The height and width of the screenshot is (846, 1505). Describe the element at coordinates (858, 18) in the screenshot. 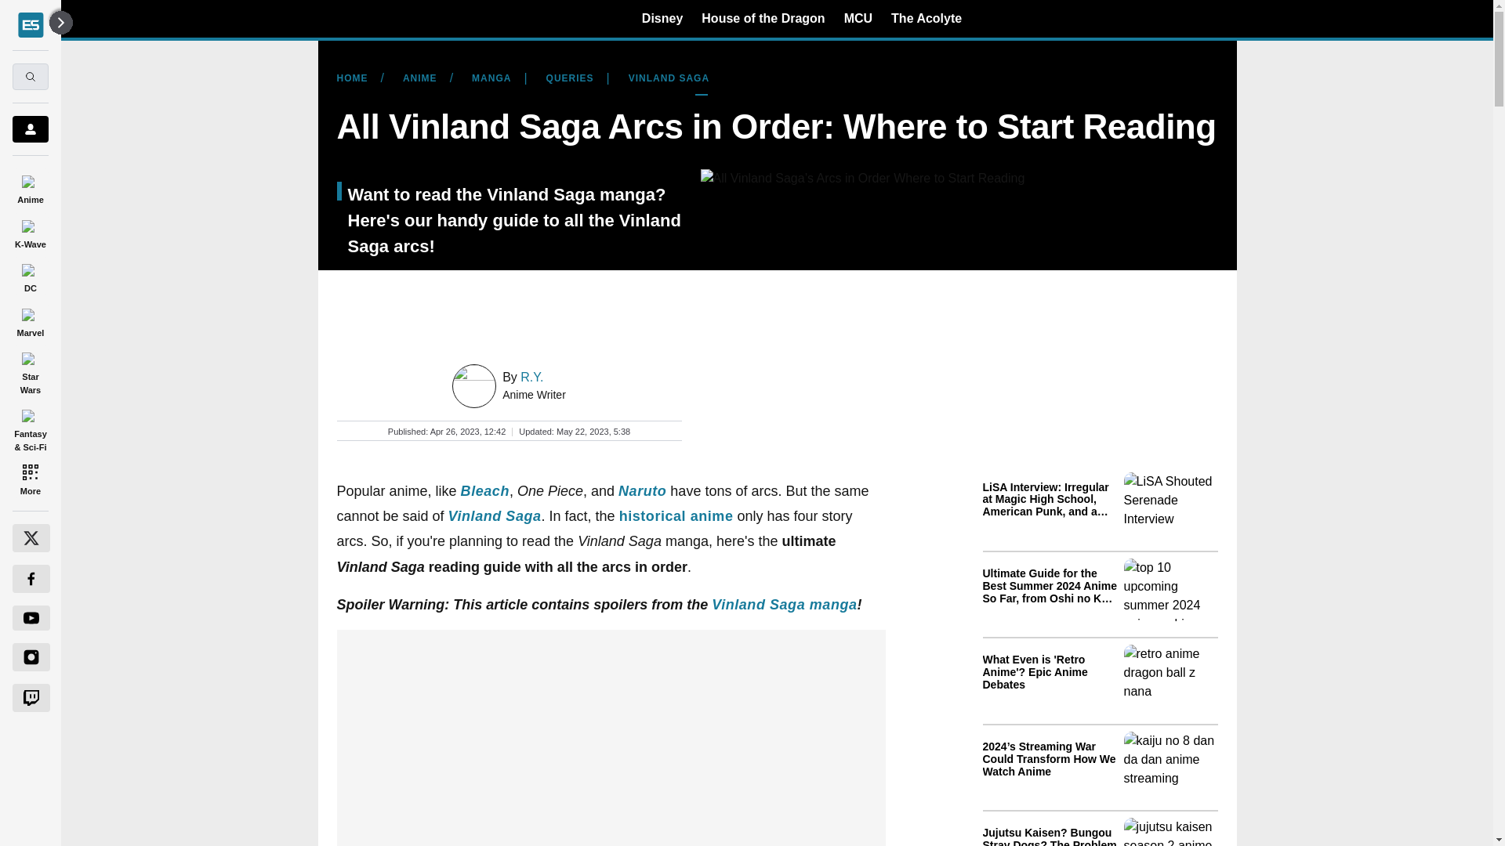

I see `MCU` at that location.